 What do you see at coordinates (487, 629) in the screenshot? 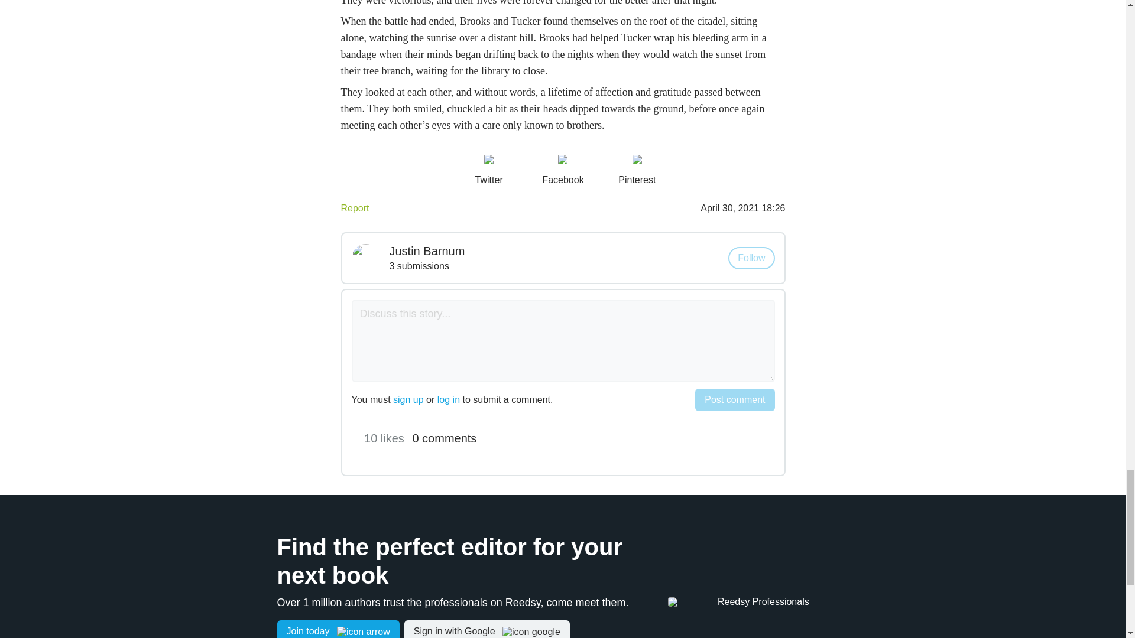
I see `Sign in with Google` at bounding box center [487, 629].